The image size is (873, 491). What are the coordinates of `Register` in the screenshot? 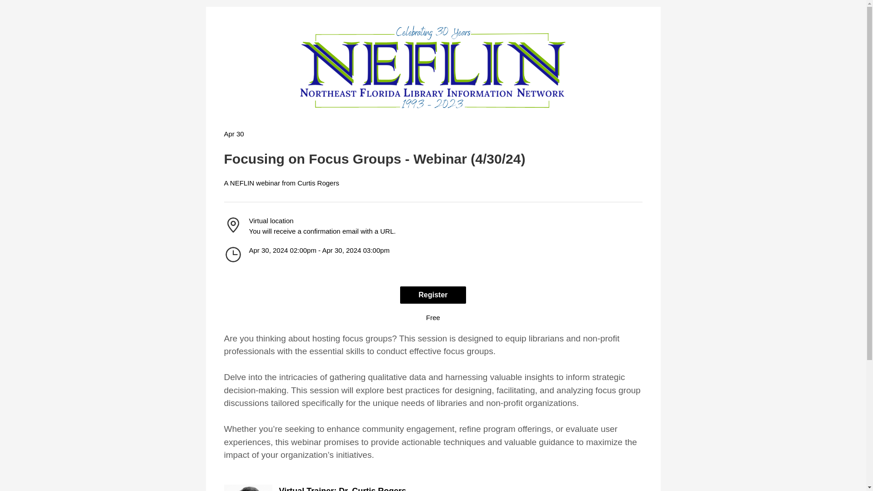 It's located at (432, 295).